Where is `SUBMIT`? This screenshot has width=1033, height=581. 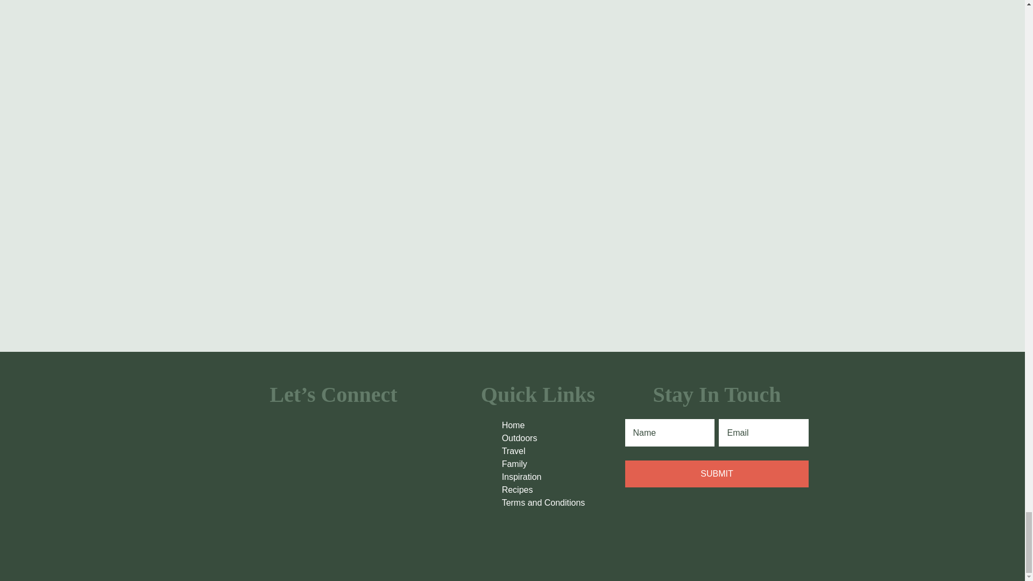
SUBMIT is located at coordinates (717, 474).